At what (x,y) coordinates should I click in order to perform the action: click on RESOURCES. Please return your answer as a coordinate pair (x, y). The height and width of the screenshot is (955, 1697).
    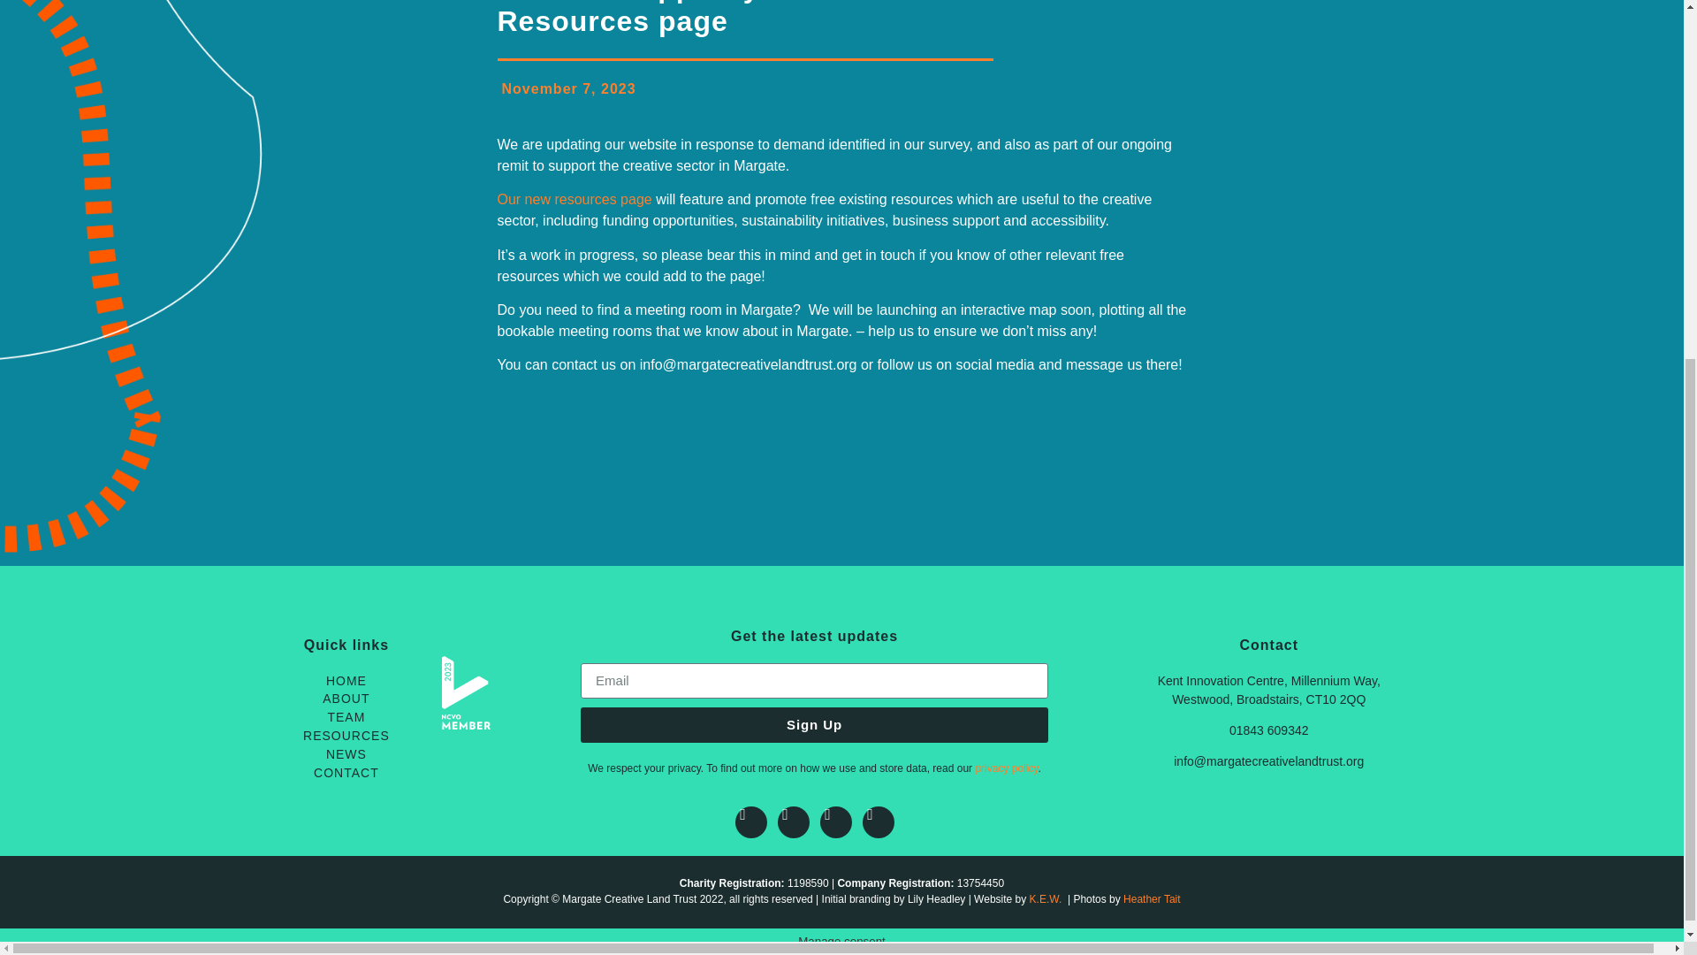
    Looking at the image, I should click on (345, 736).